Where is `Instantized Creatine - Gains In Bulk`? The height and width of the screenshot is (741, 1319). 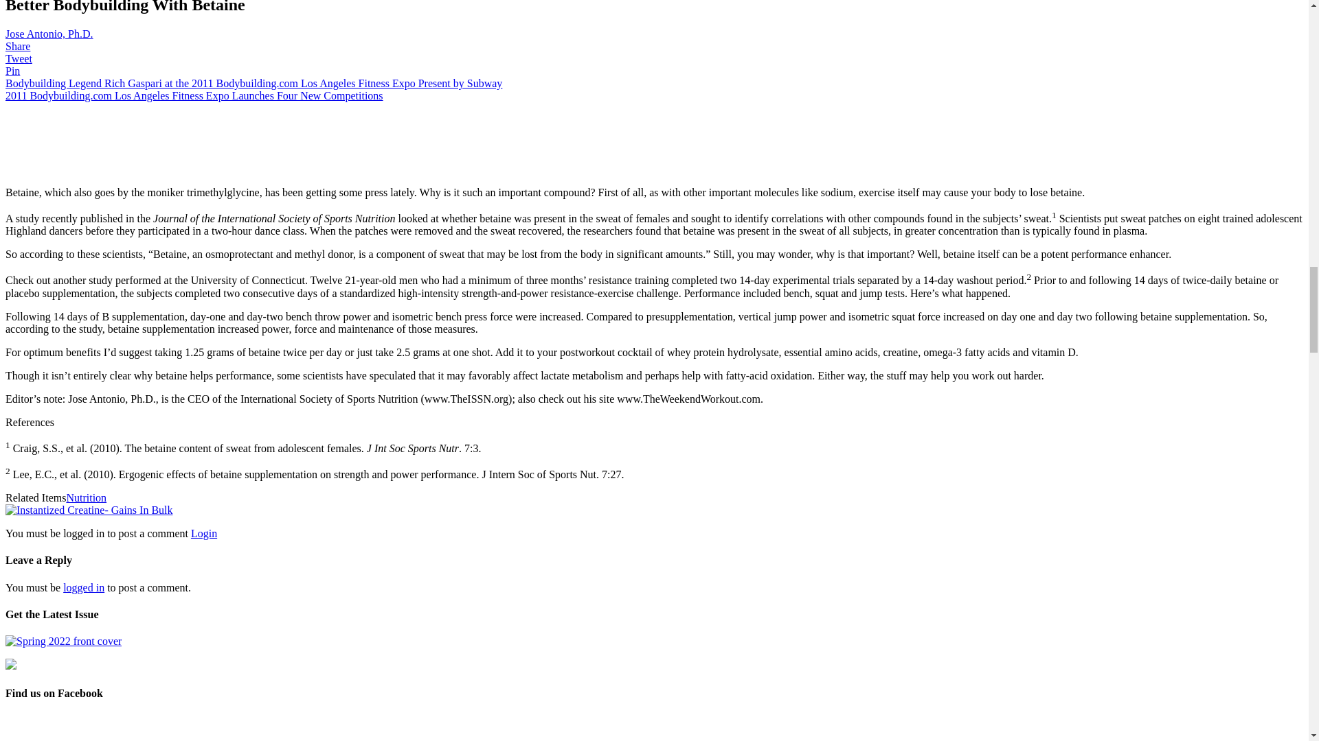
Instantized Creatine - Gains In Bulk is located at coordinates (89, 510).